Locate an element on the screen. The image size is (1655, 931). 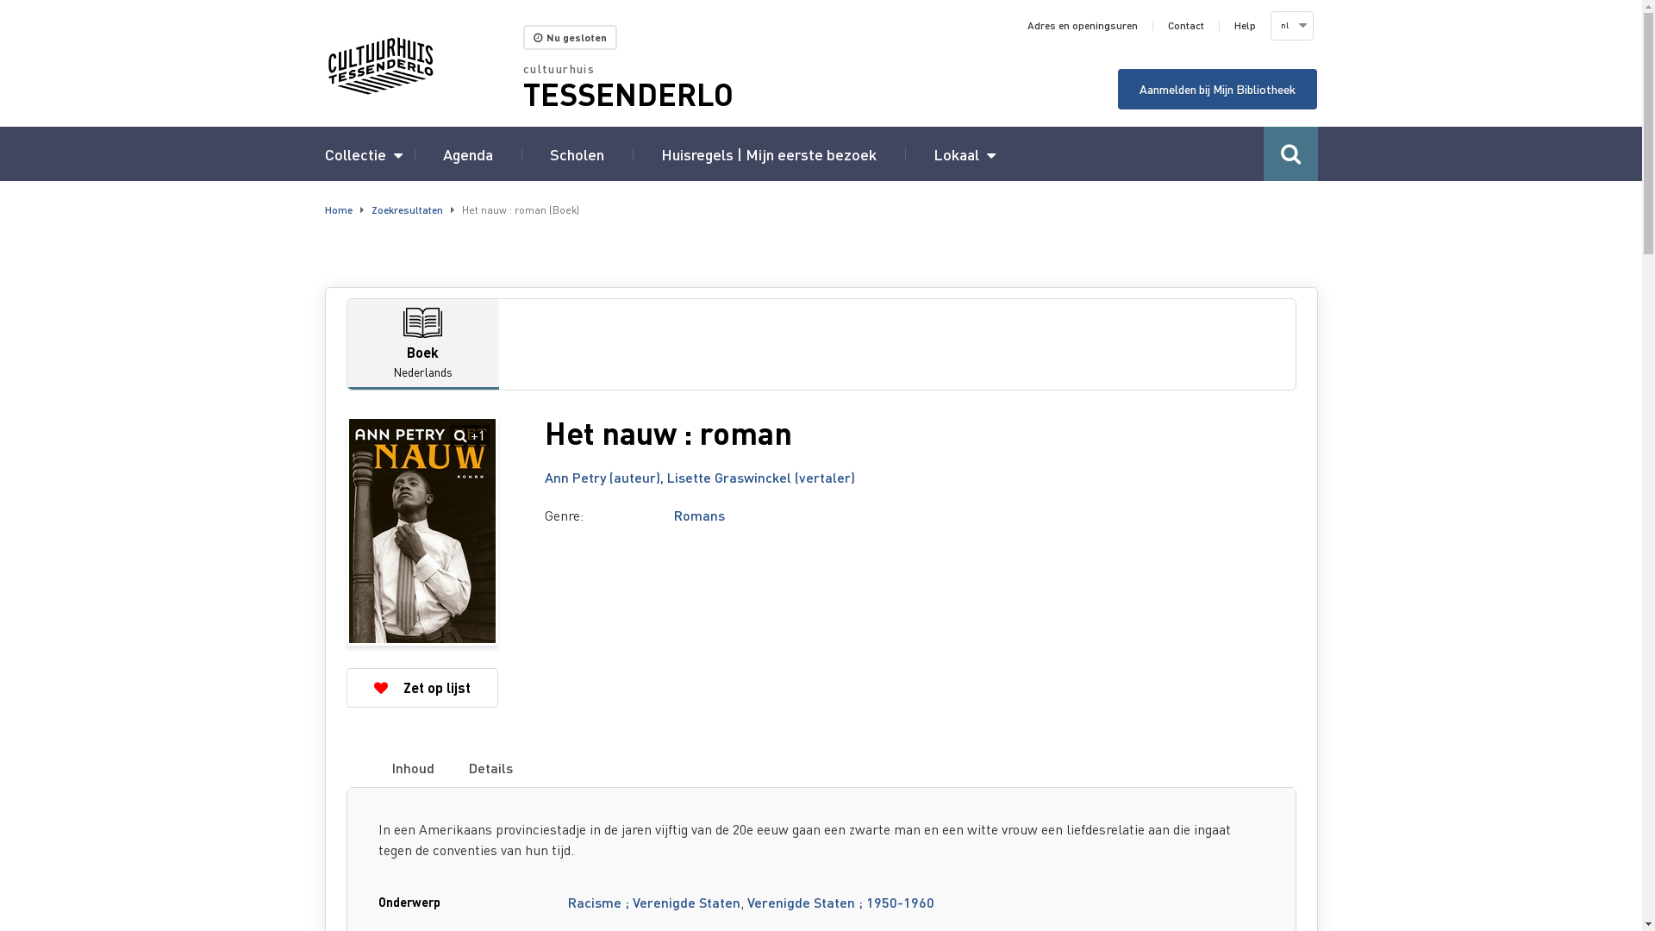
Verenigde Staten ; 1950-1960 is located at coordinates (841, 902).